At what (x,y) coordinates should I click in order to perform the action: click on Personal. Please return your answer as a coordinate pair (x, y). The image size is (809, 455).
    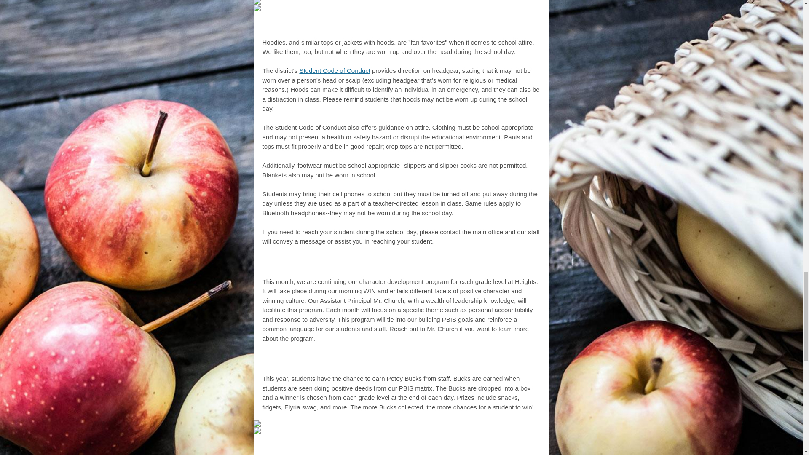
    Looking at the image, I should click on (353, 265).